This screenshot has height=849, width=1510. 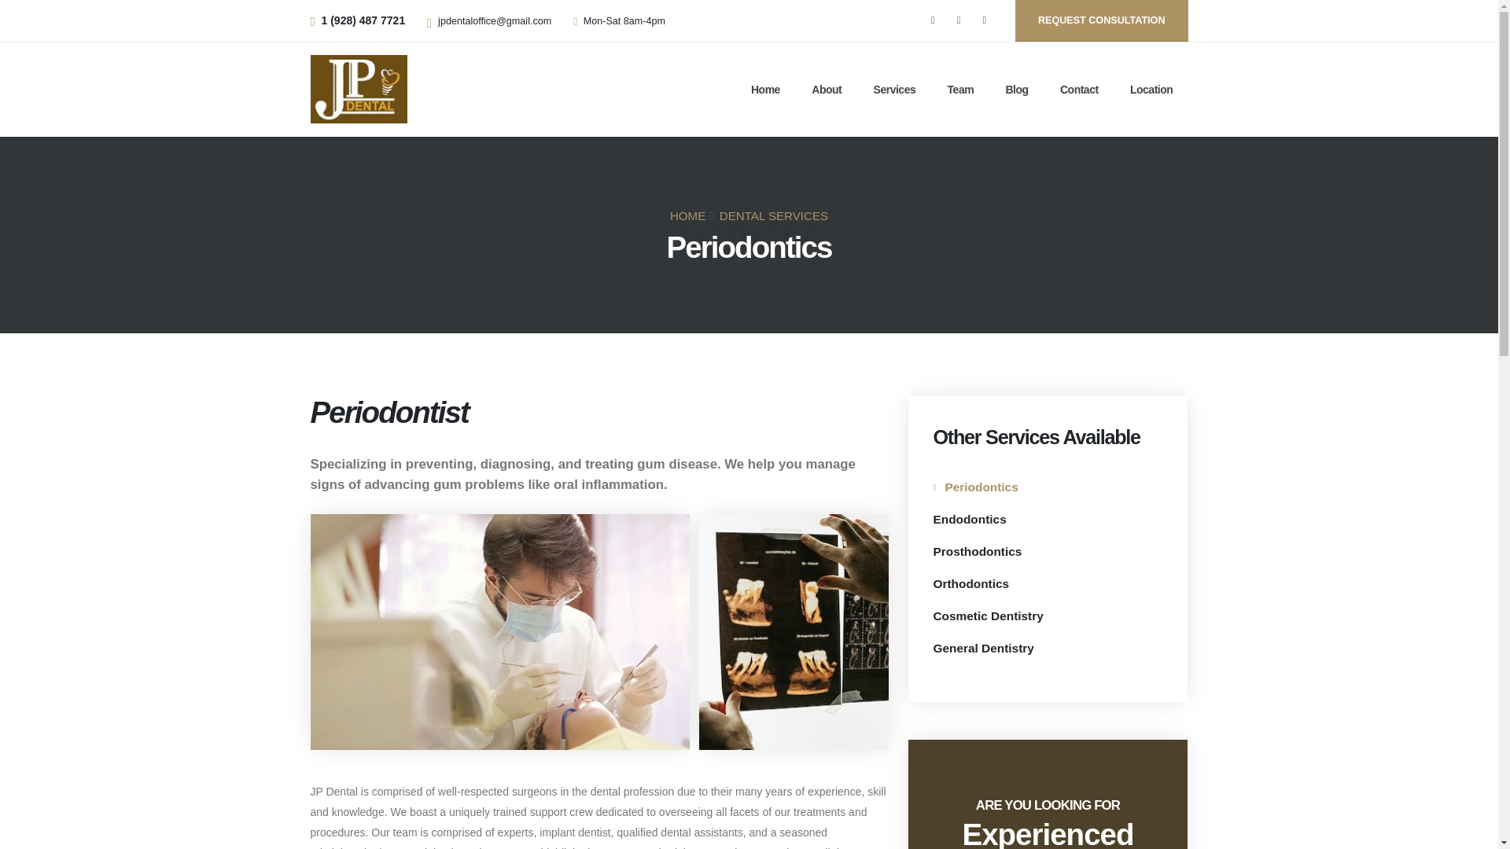 I want to click on Prosthodontics, so click(x=977, y=551).